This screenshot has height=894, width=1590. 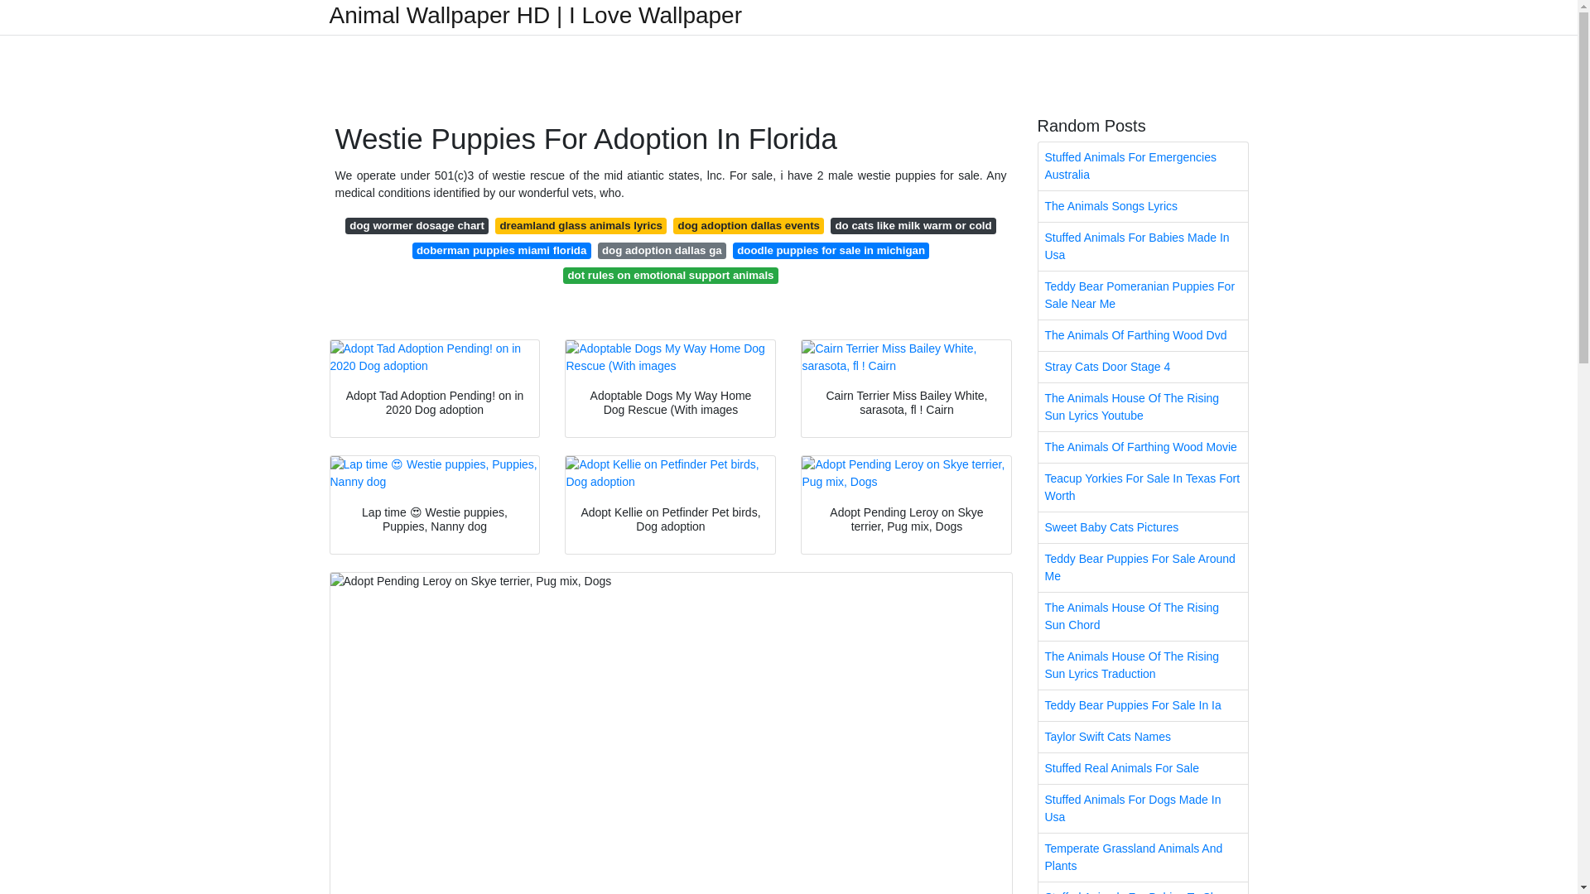 What do you see at coordinates (1143, 247) in the screenshot?
I see `Stuffed Animals For Babies Made In Usa` at bounding box center [1143, 247].